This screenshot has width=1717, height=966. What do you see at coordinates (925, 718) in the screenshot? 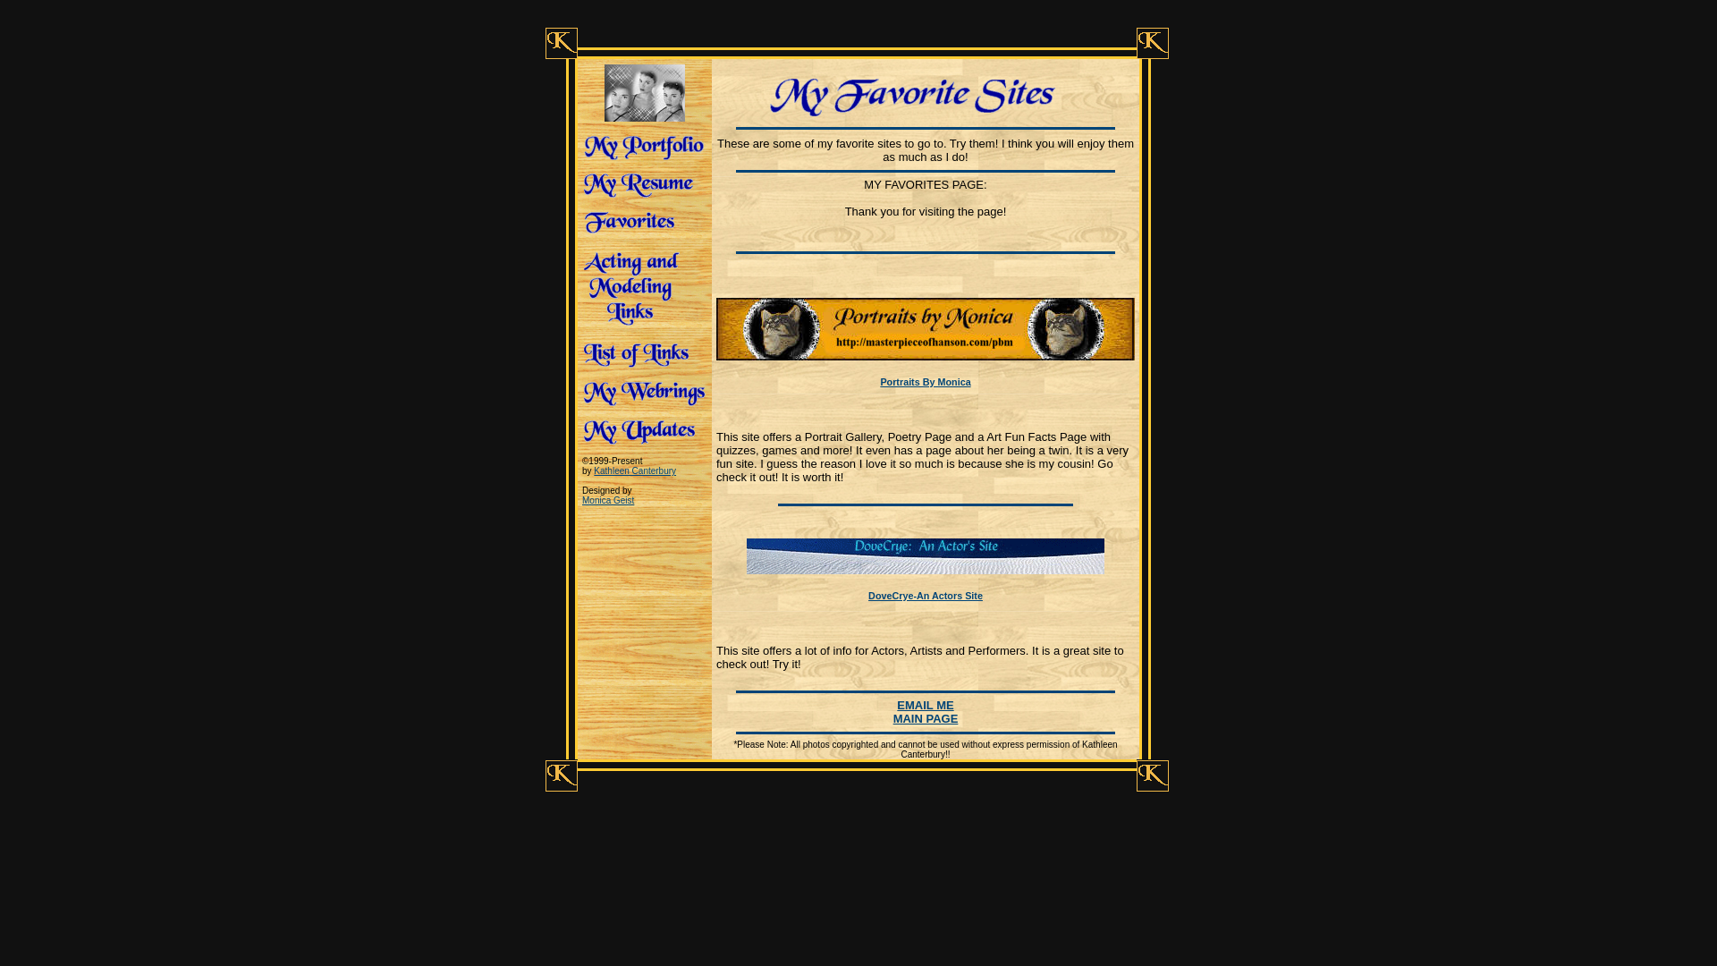
I see `MAIN PAGE` at bounding box center [925, 718].